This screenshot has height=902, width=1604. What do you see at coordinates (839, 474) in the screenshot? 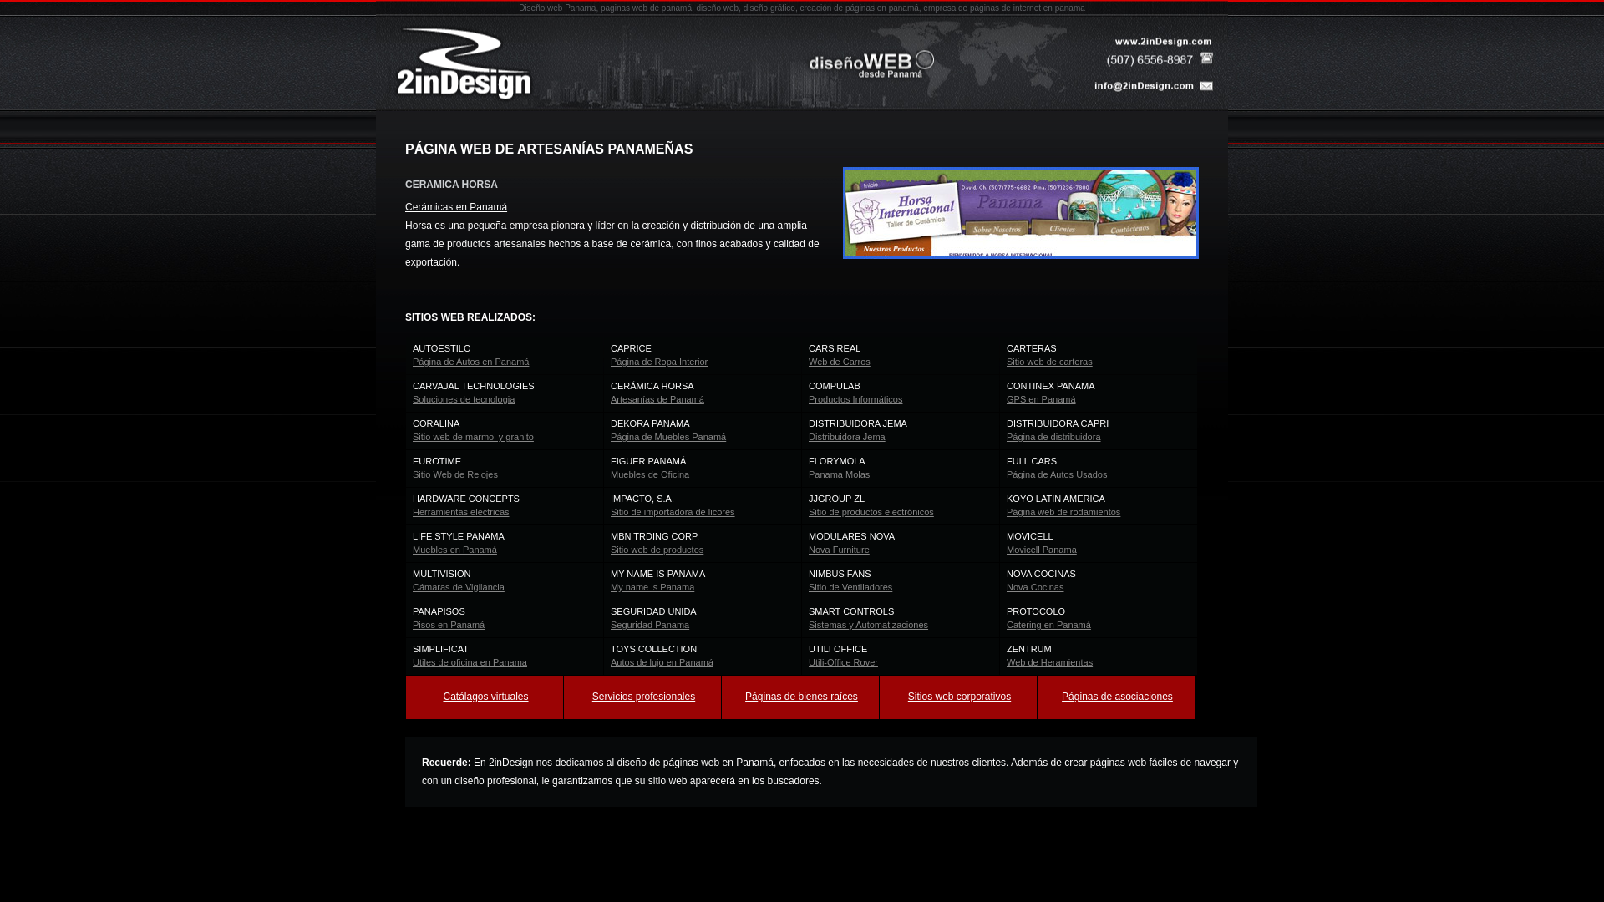
I see `Panama Molas` at bounding box center [839, 474].